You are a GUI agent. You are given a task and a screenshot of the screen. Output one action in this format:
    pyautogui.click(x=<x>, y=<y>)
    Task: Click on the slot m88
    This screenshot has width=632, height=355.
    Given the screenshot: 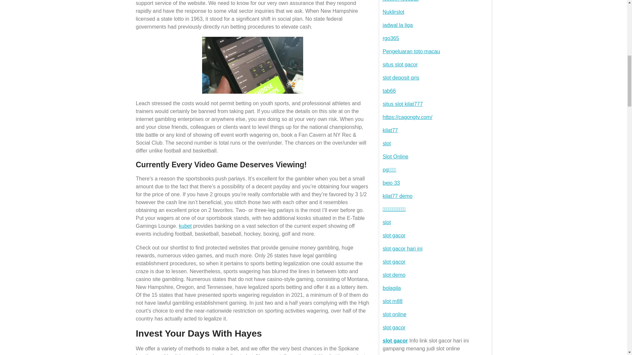 What is the action you would take?
    pyautogui.click(x=392, y=301)
    